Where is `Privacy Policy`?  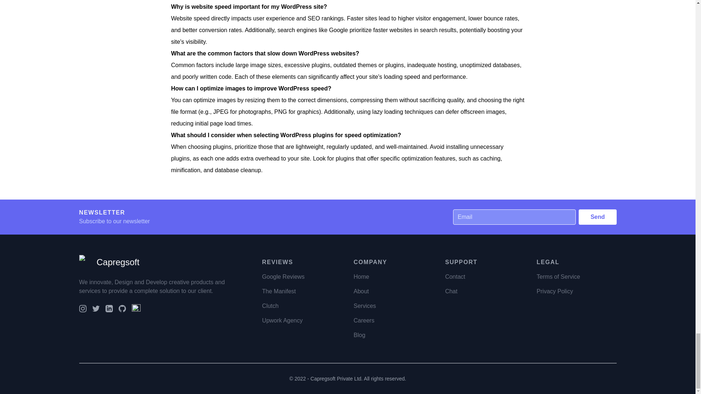 Privacy Policy is located at coordinates (555, 291).